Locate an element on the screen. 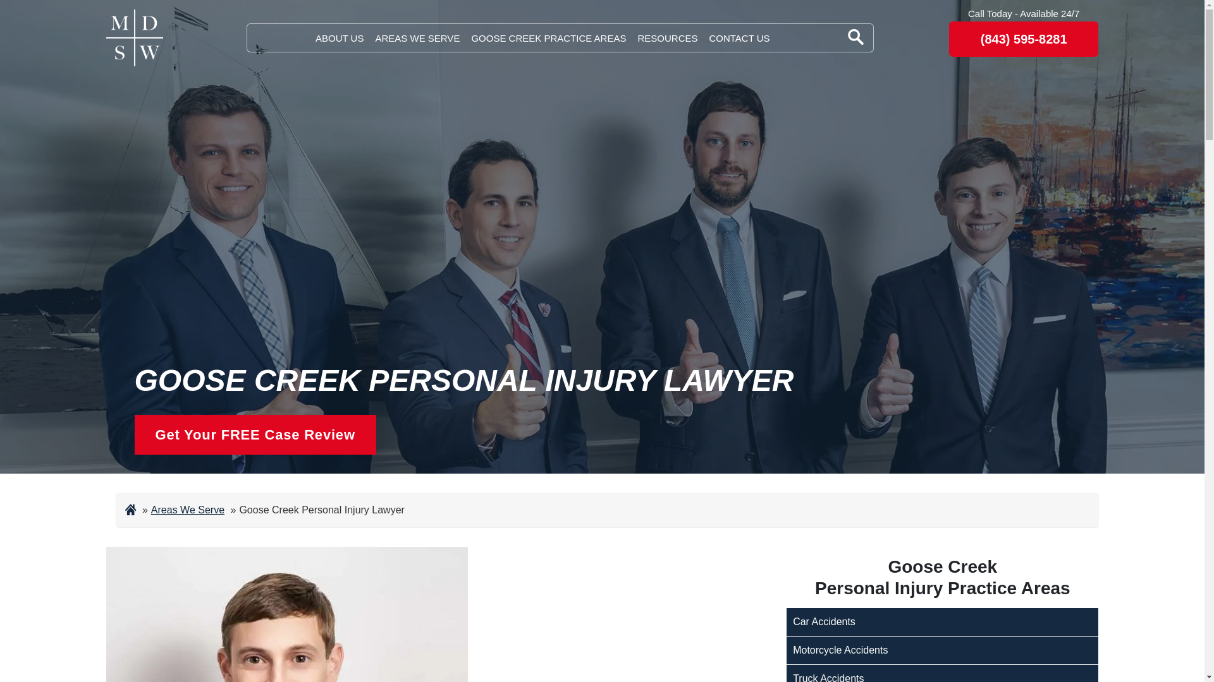  homepage is located at coordinates (134, 38).